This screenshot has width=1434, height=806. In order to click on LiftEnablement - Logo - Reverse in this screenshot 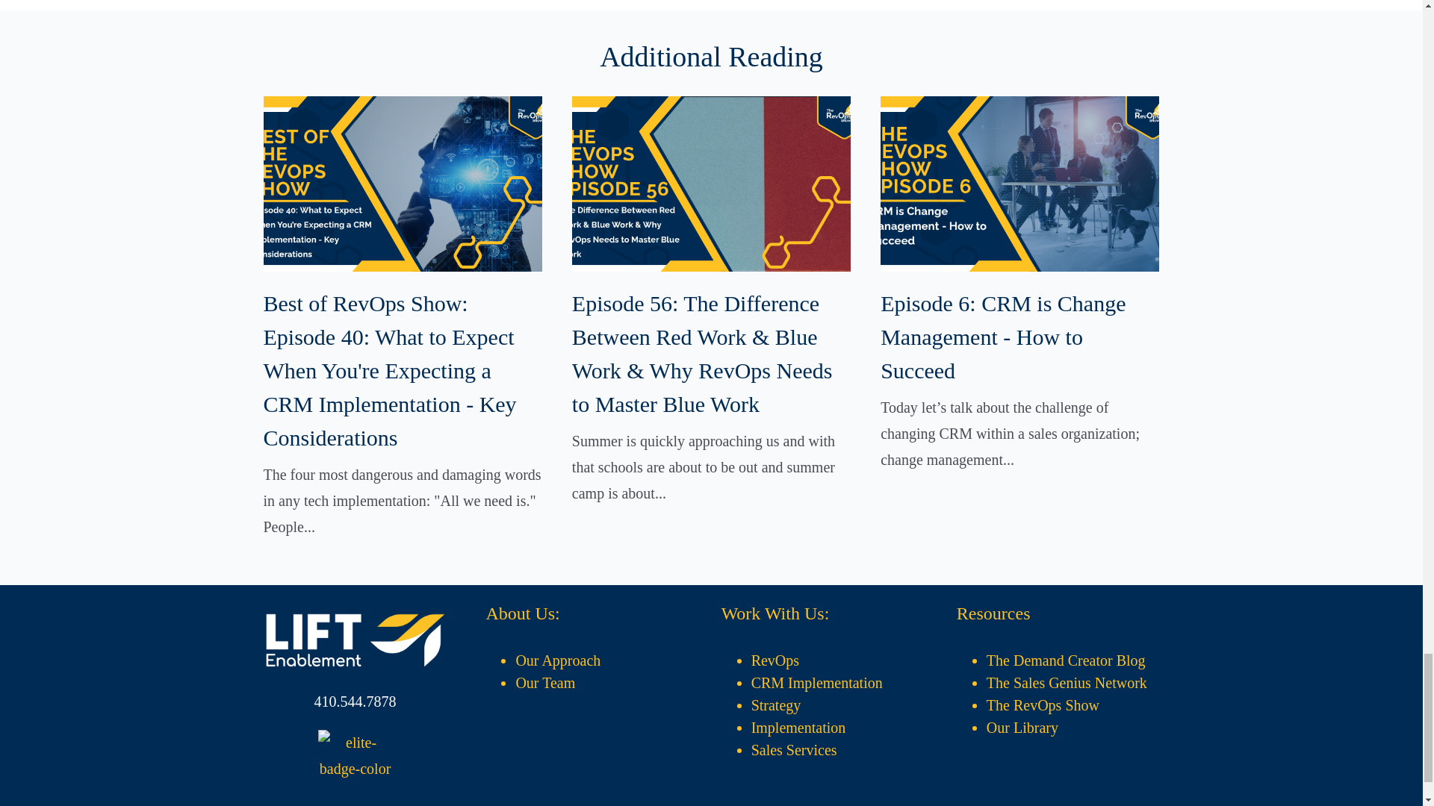, I will do `click(355, 640)`.